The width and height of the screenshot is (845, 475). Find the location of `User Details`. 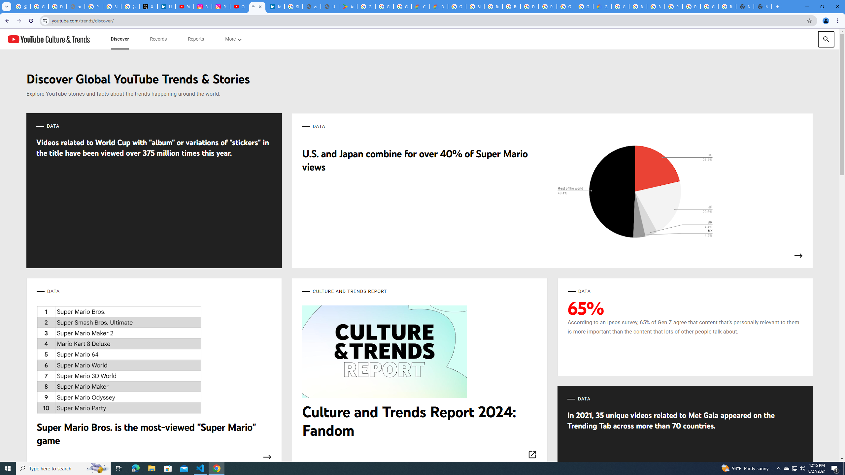

User Details is located at coordinates (330, 7).